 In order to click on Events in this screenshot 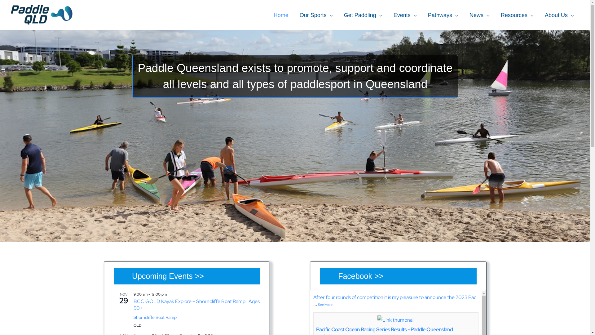, I will do `click(405, 15)`.